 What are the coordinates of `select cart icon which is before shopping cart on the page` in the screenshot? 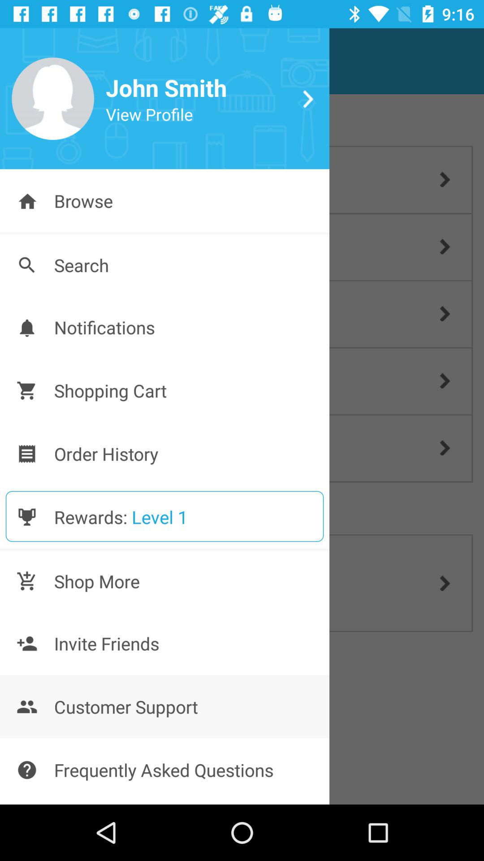 It's located at (27, 390).